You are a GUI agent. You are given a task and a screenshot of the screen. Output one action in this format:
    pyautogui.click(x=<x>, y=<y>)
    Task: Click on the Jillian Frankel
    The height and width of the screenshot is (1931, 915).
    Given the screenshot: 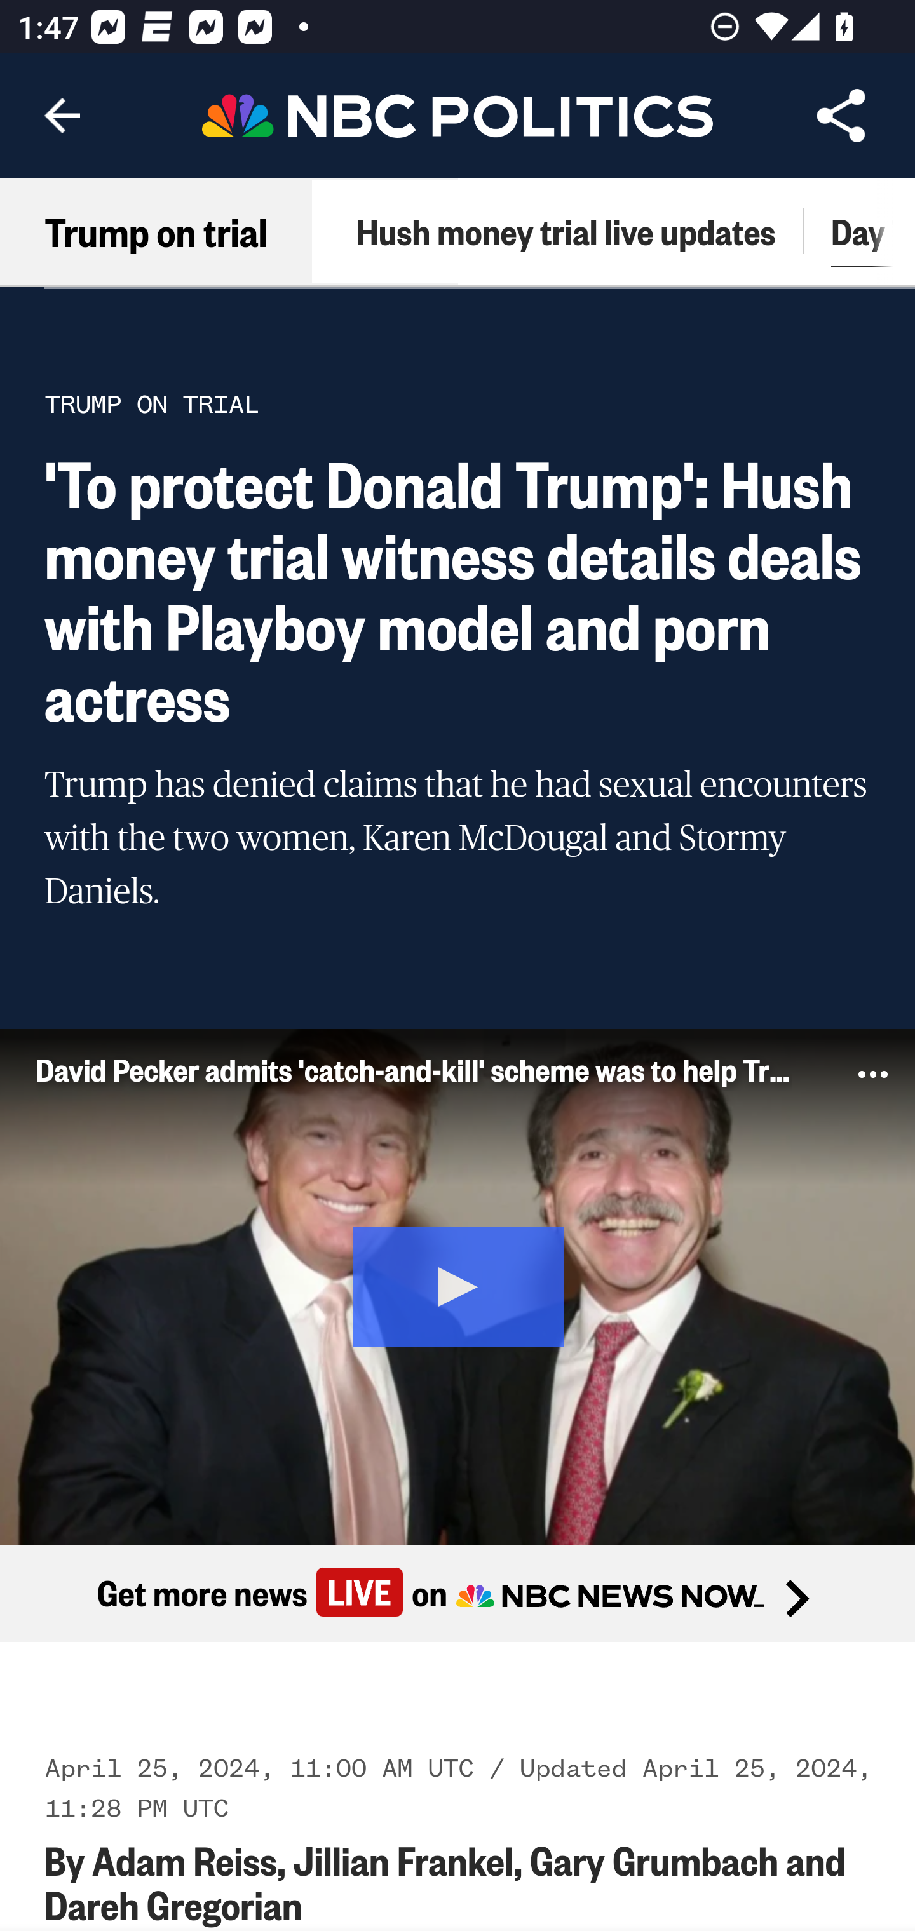 What is the action you would take?
    pyautogui.click(x=403, y=1859)
    